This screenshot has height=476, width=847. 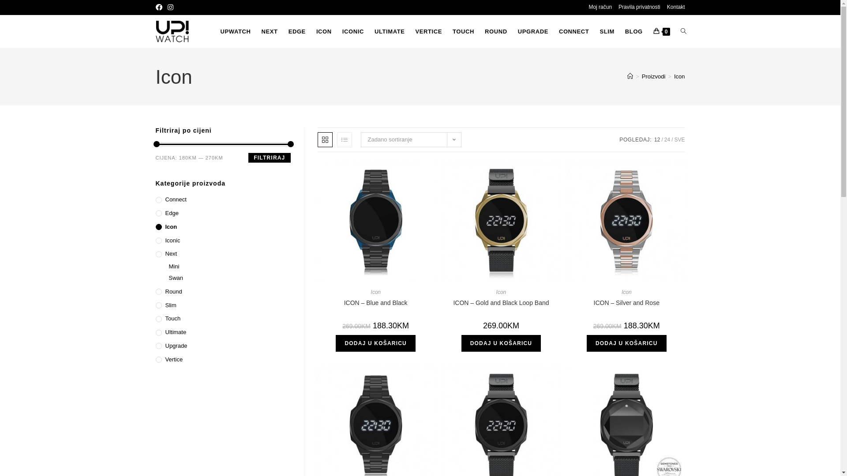 I want to click on BLOG, so click(x=634, y=32).